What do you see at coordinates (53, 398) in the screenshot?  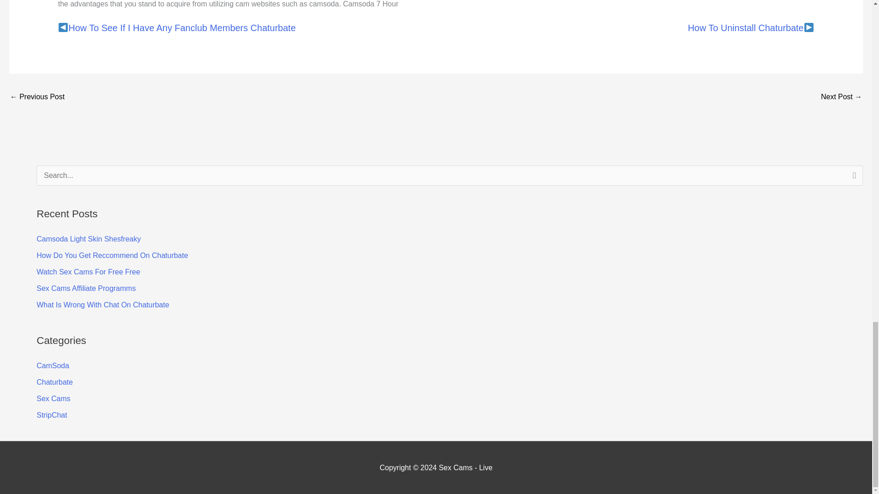 I see `Sex Cams` at bounding box center [53, 398].